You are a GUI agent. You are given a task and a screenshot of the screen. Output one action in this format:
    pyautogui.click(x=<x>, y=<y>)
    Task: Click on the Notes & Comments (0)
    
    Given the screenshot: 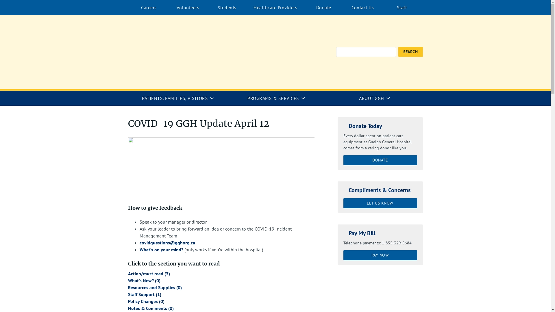 What is the action you would take?
    pyautogui.click(x=151, y=308)
    